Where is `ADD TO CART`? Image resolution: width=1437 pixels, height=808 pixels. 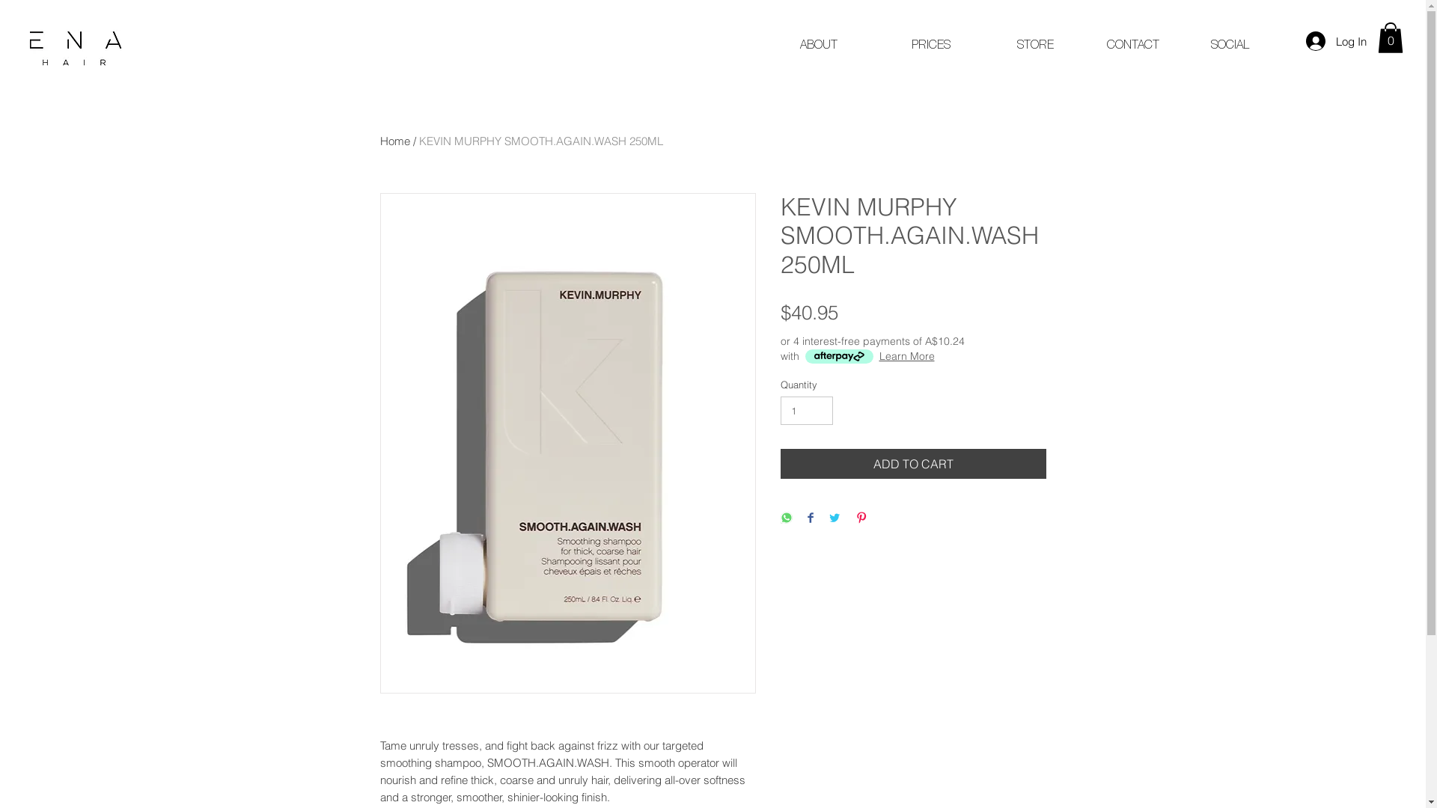 ADD TO CART is located at coordinates (913, 464).